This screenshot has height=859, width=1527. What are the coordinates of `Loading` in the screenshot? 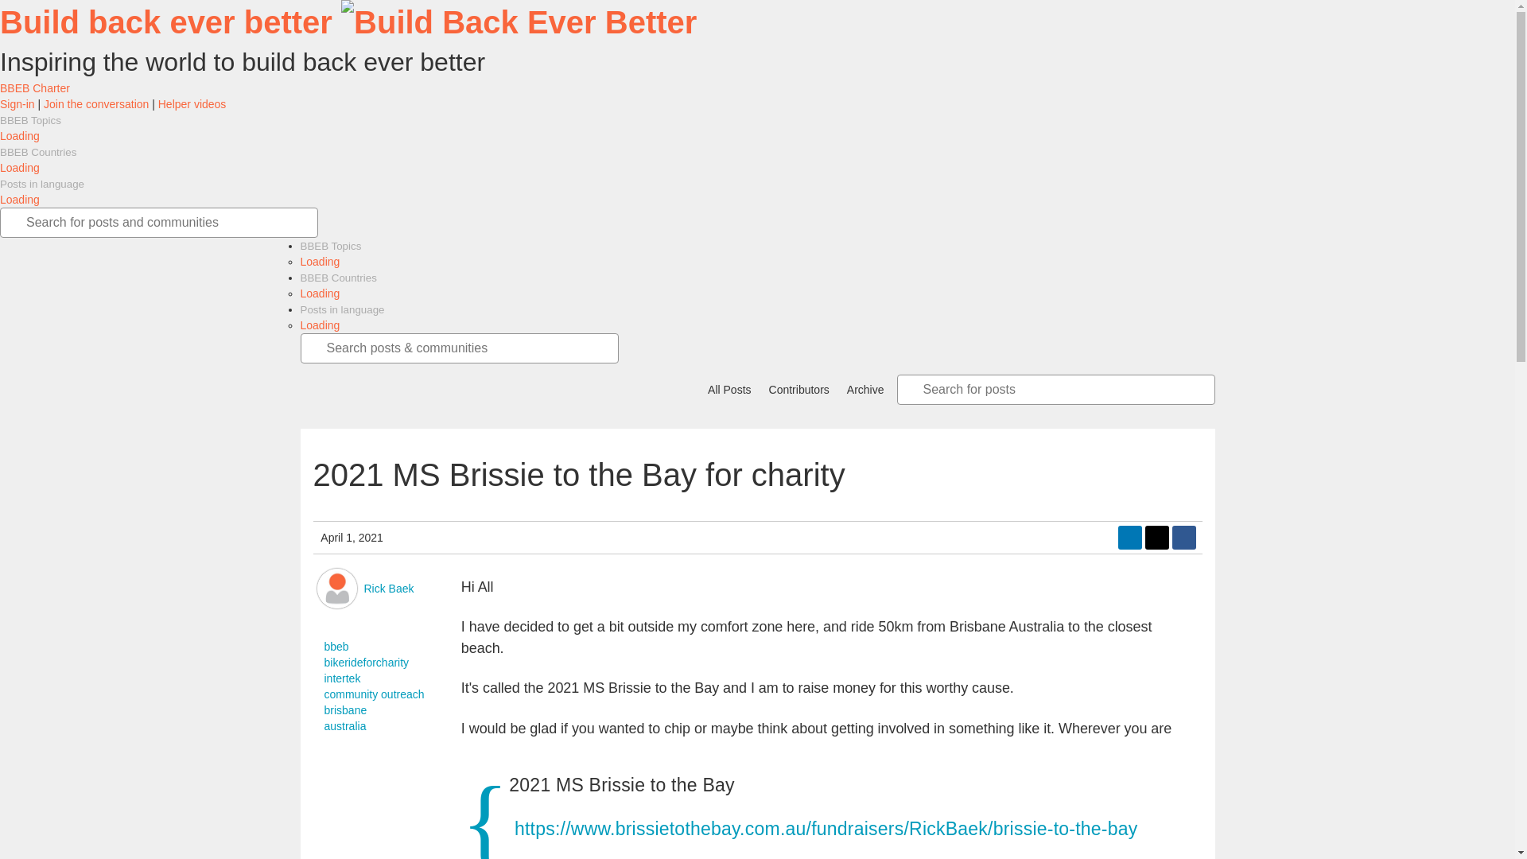 It's located at (19, 200).